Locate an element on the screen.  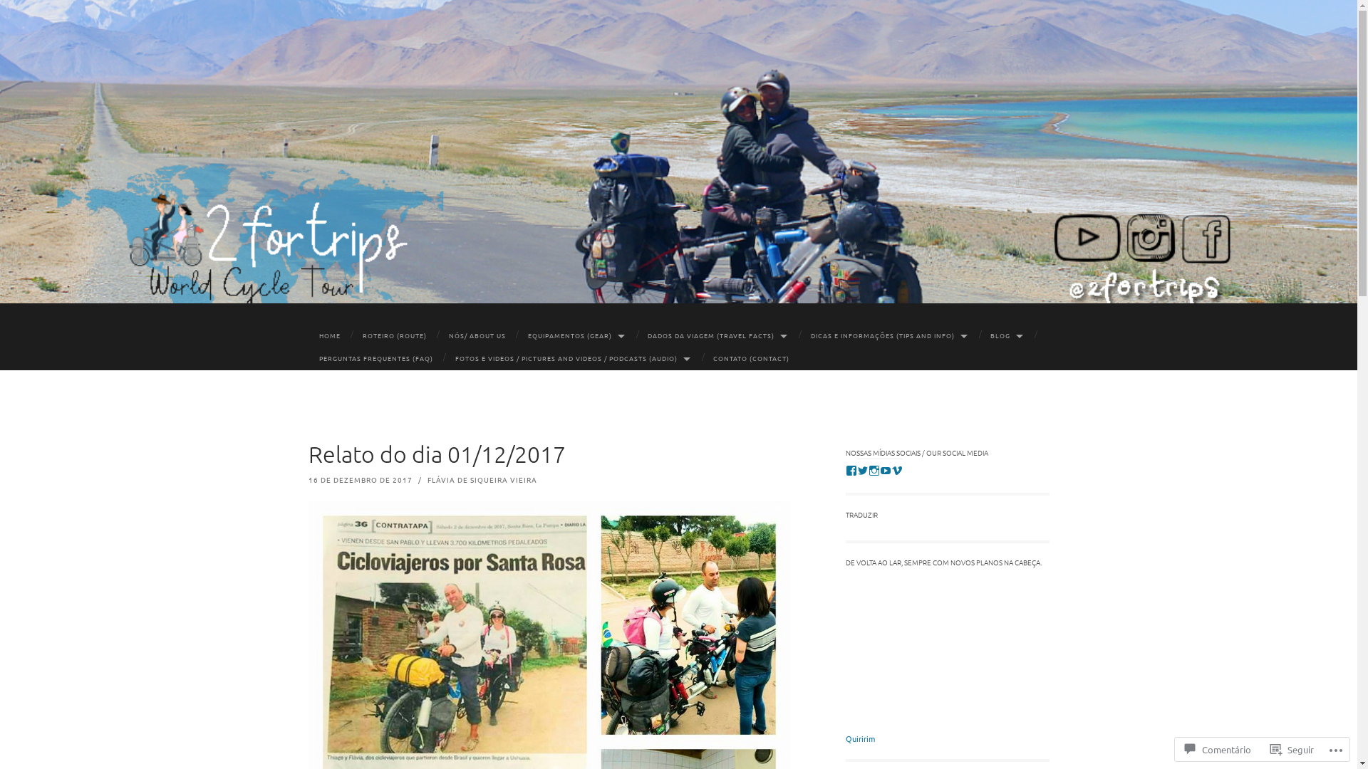
16 DE DEZEMBRO DE 2017 is located at coordinates (360, 480).